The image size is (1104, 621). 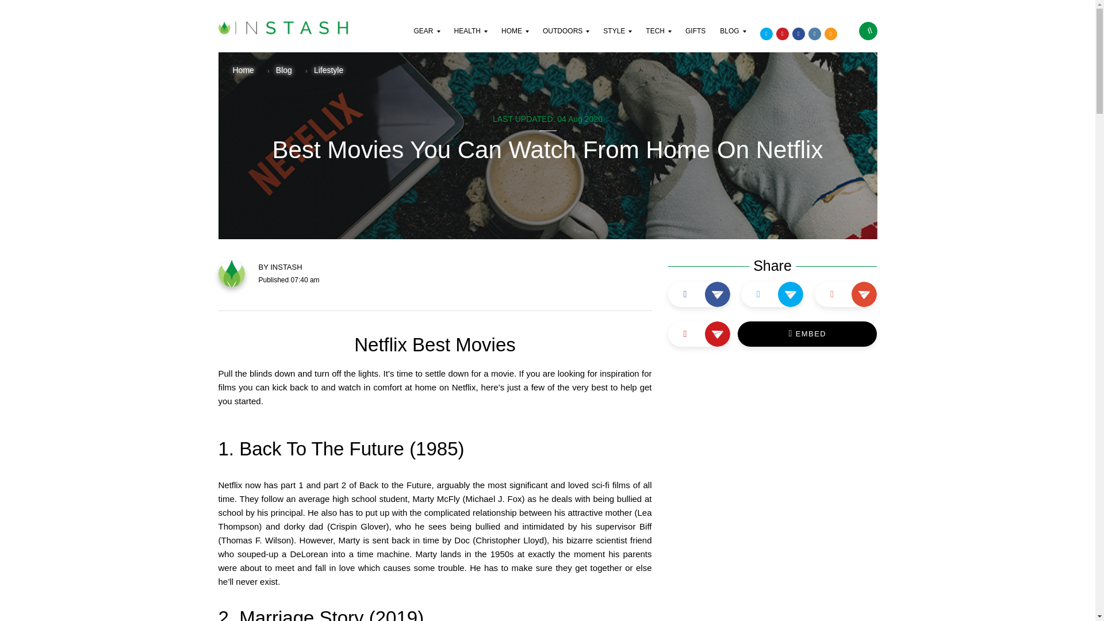 What do you see at coordinates (660, 39) in the screenshot?
I see `TECH` at bounding box center [660, 39].